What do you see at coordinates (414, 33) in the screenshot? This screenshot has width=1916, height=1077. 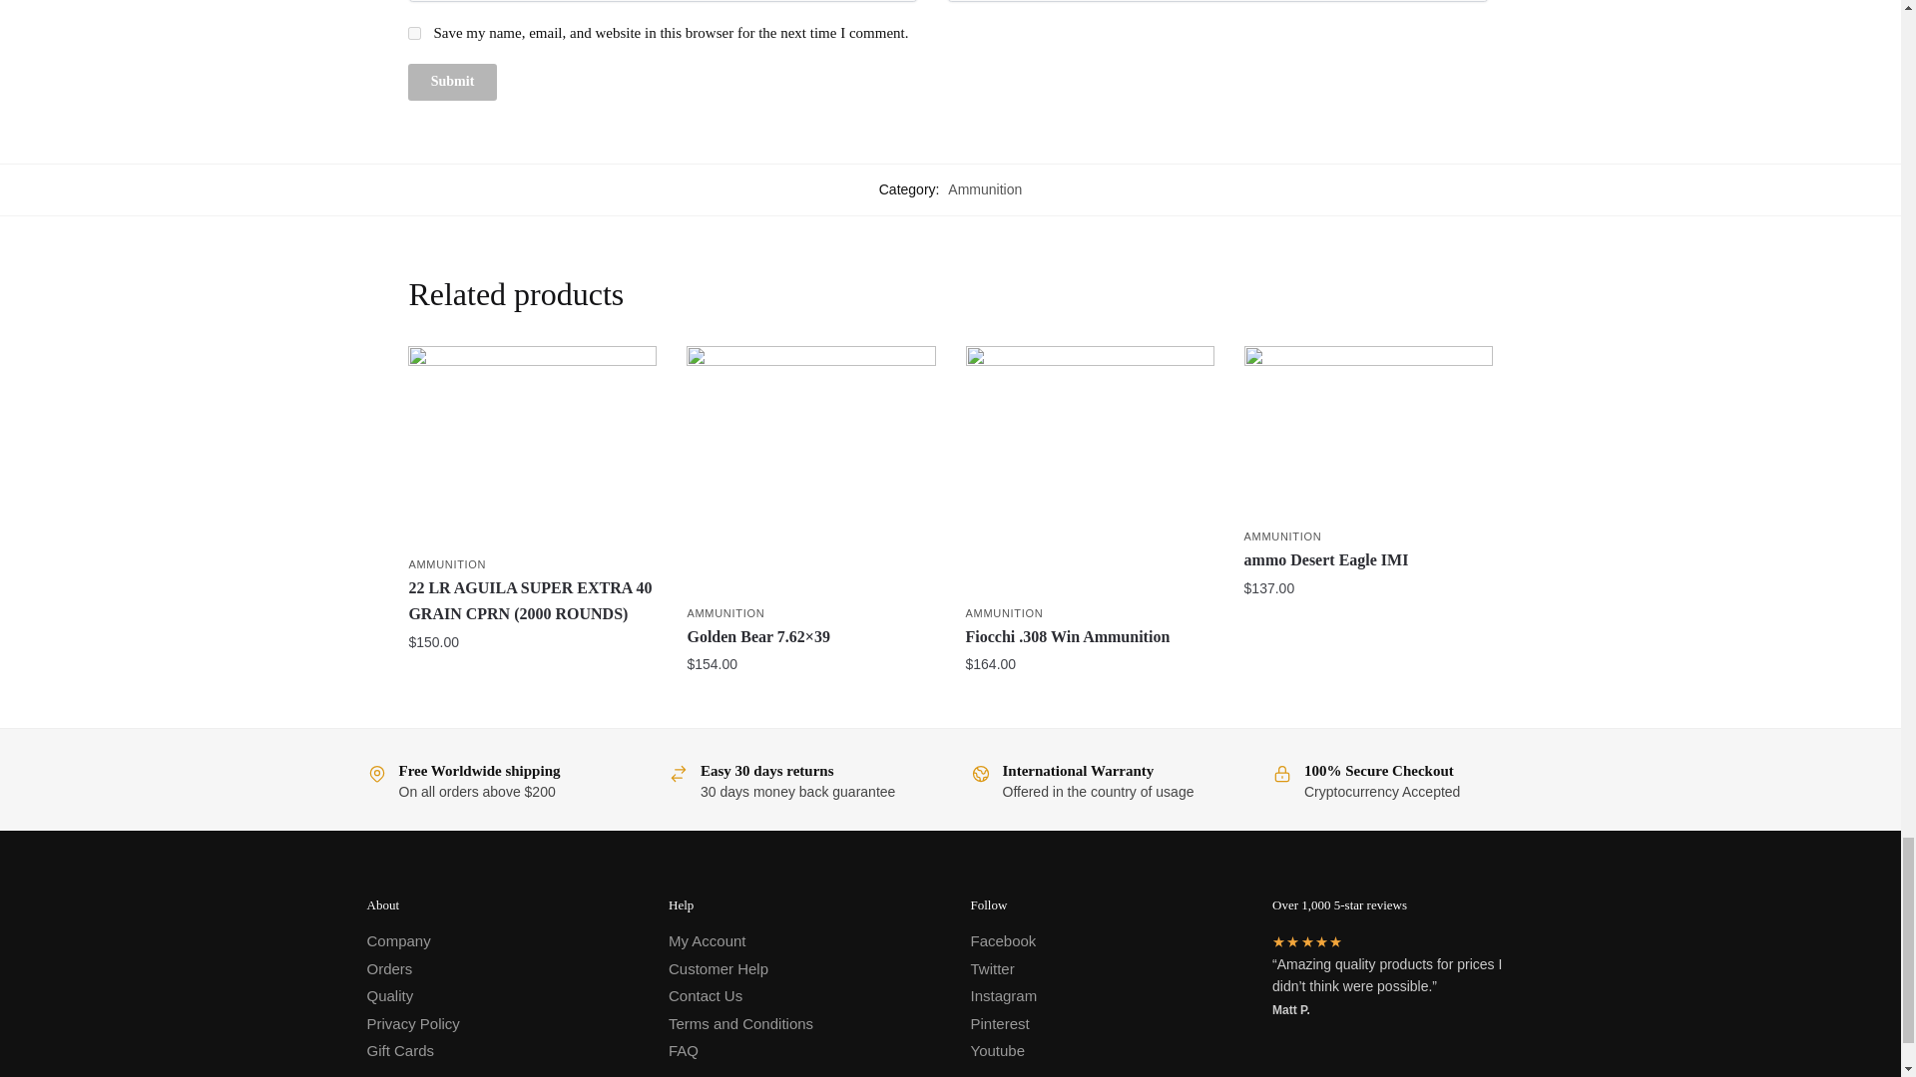 I see `yes` at bounding box center [414, 33].